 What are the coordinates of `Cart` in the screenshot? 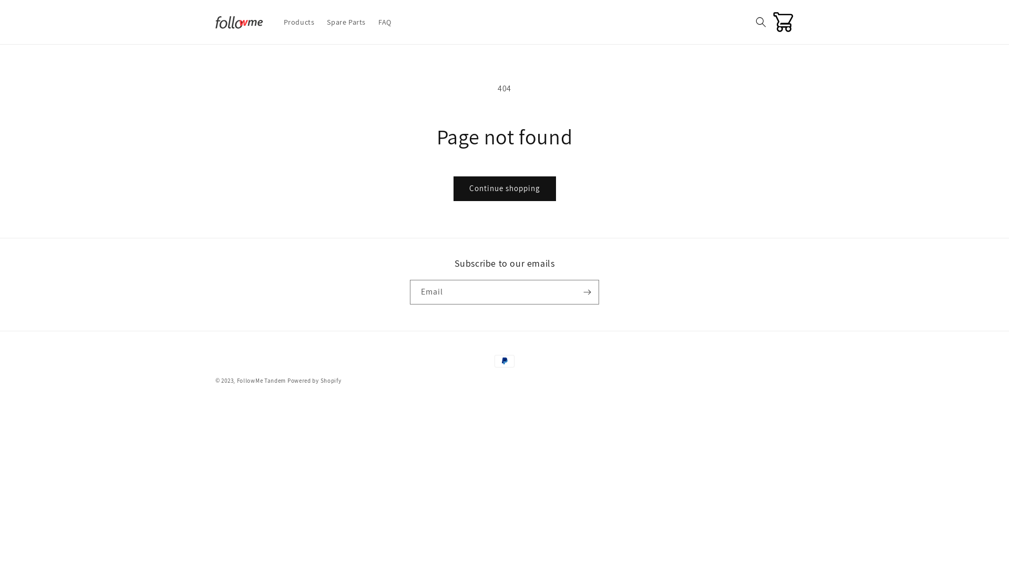 It's located at (784, 22).